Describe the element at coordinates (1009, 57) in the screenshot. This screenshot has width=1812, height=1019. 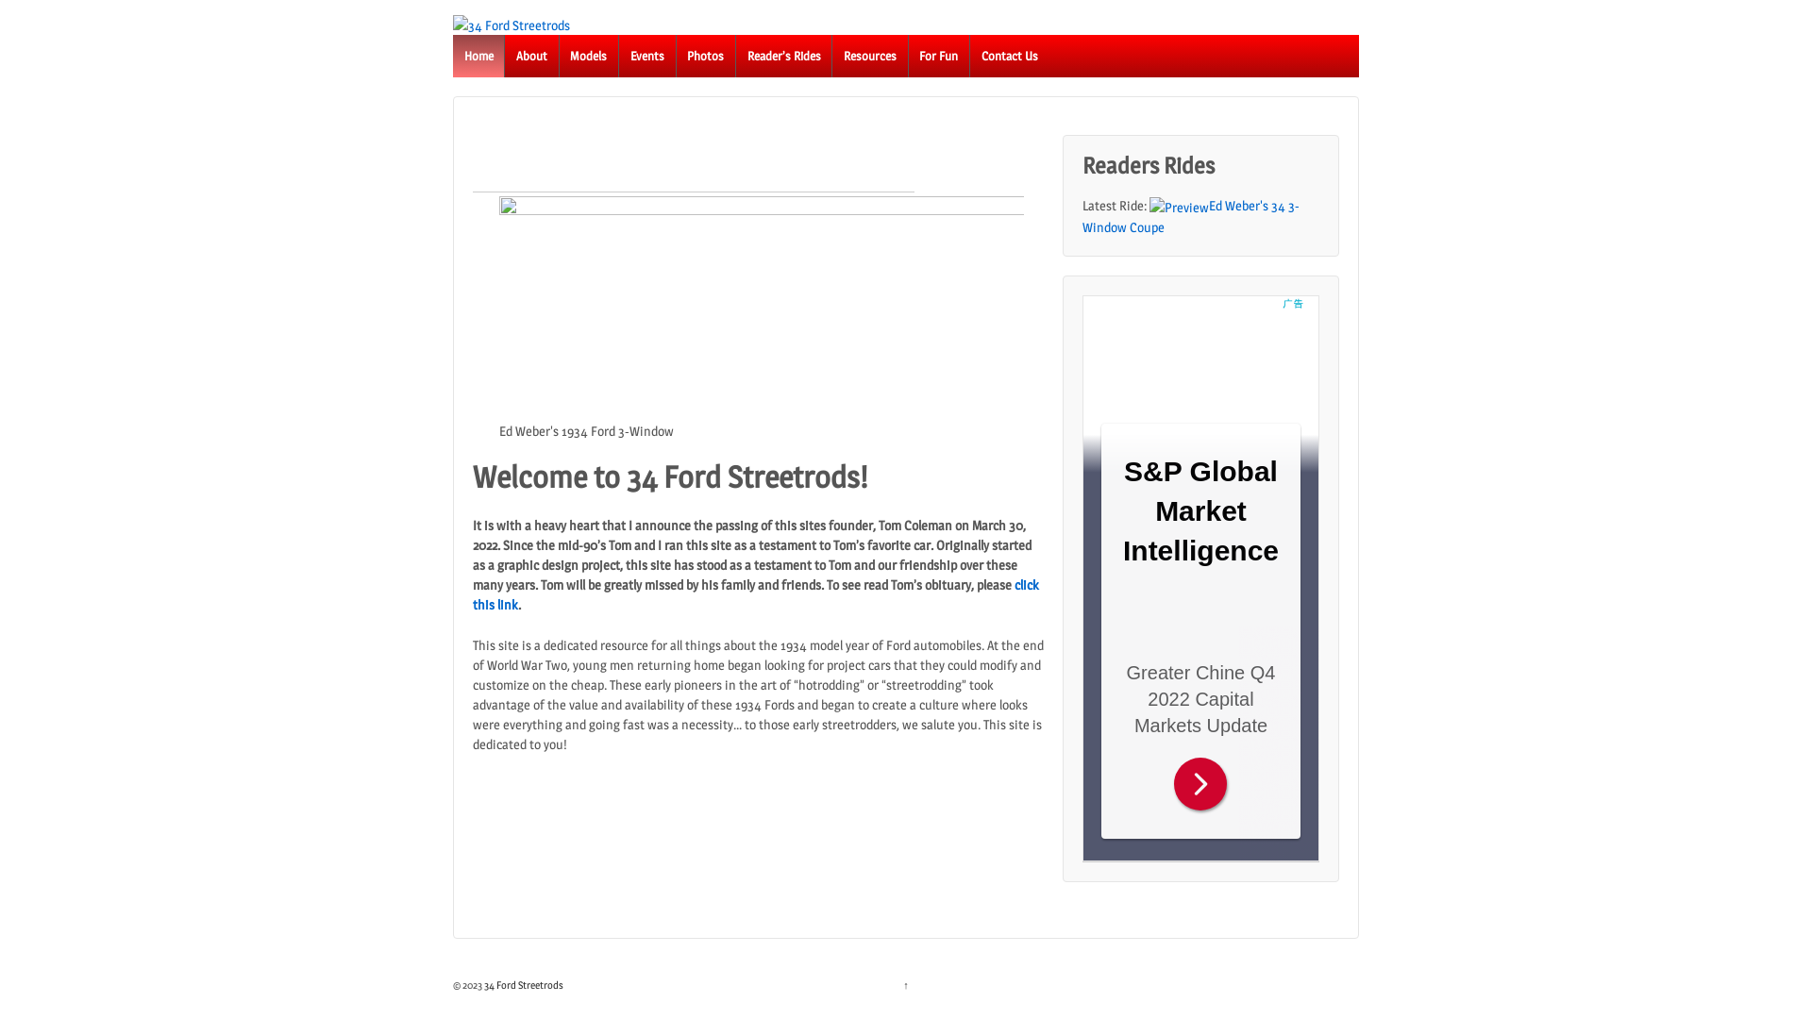
I see `Contact Us` at that location.